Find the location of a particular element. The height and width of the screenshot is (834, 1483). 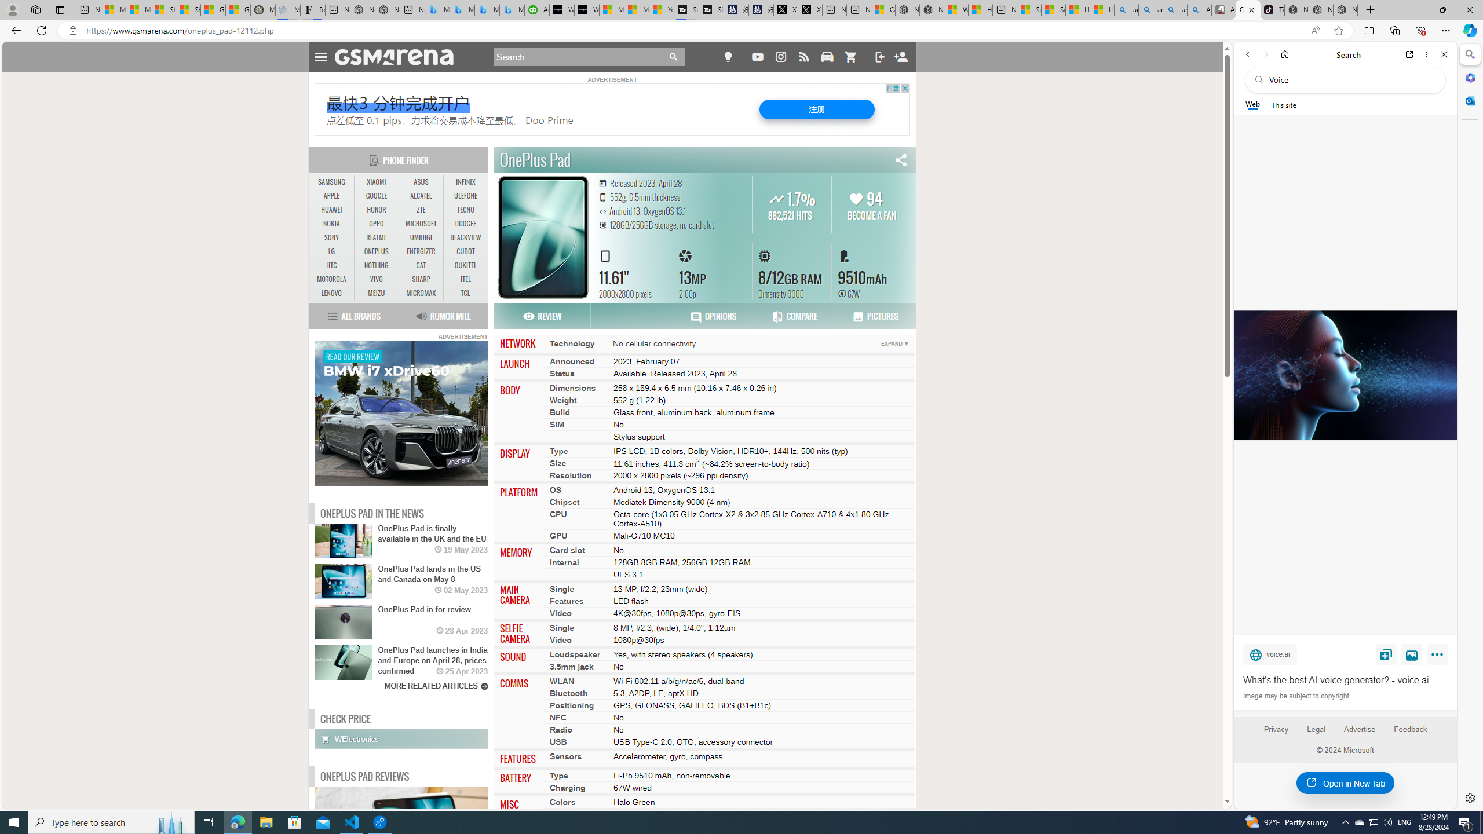

Sensors is located at coordinates (567, 756).